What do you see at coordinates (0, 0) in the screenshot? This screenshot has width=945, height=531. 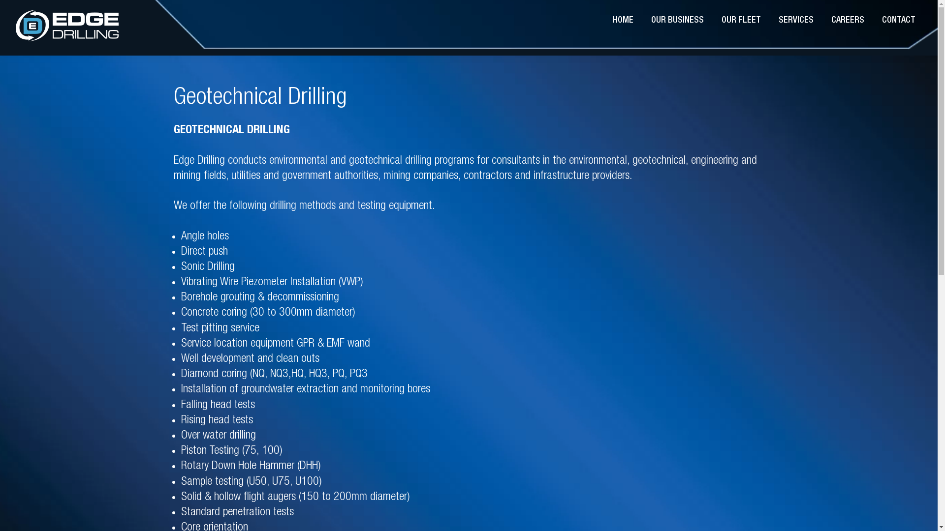 I see `Skip to main content` at bounding box center [0, 0].